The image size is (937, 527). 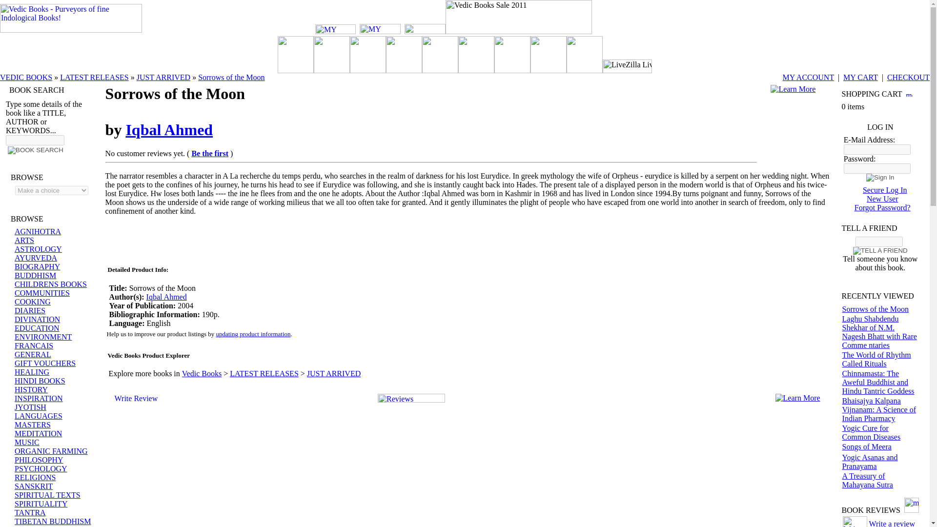 I want to click on MY ACCOUNT, so click(x=808, y=77).